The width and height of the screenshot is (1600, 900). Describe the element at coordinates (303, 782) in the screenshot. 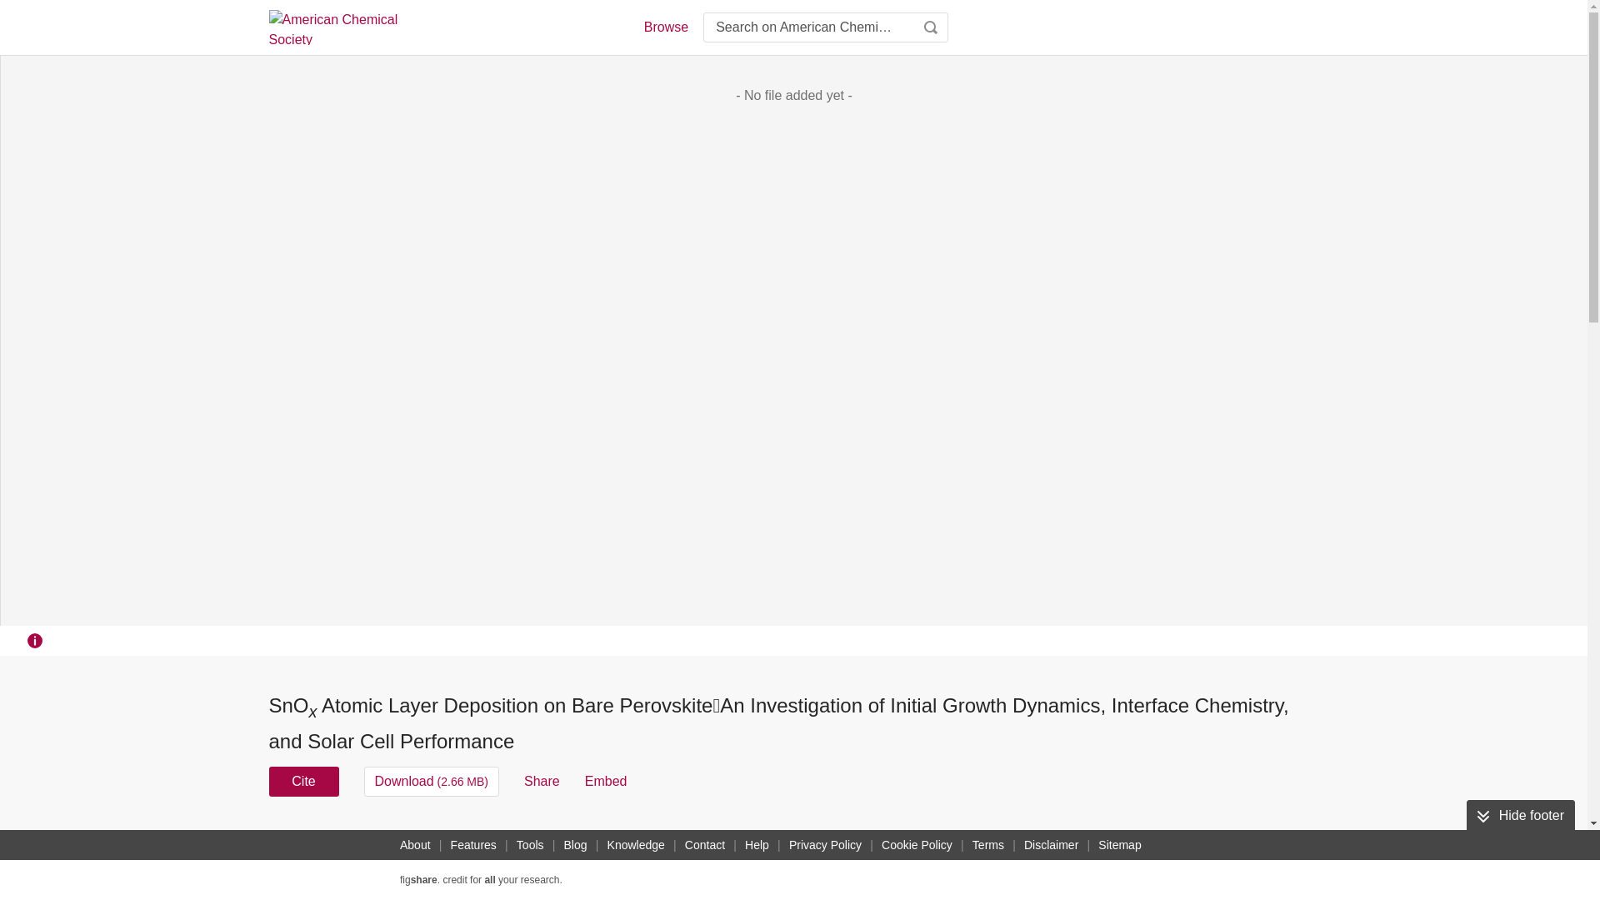

I see `Cite` at that location.